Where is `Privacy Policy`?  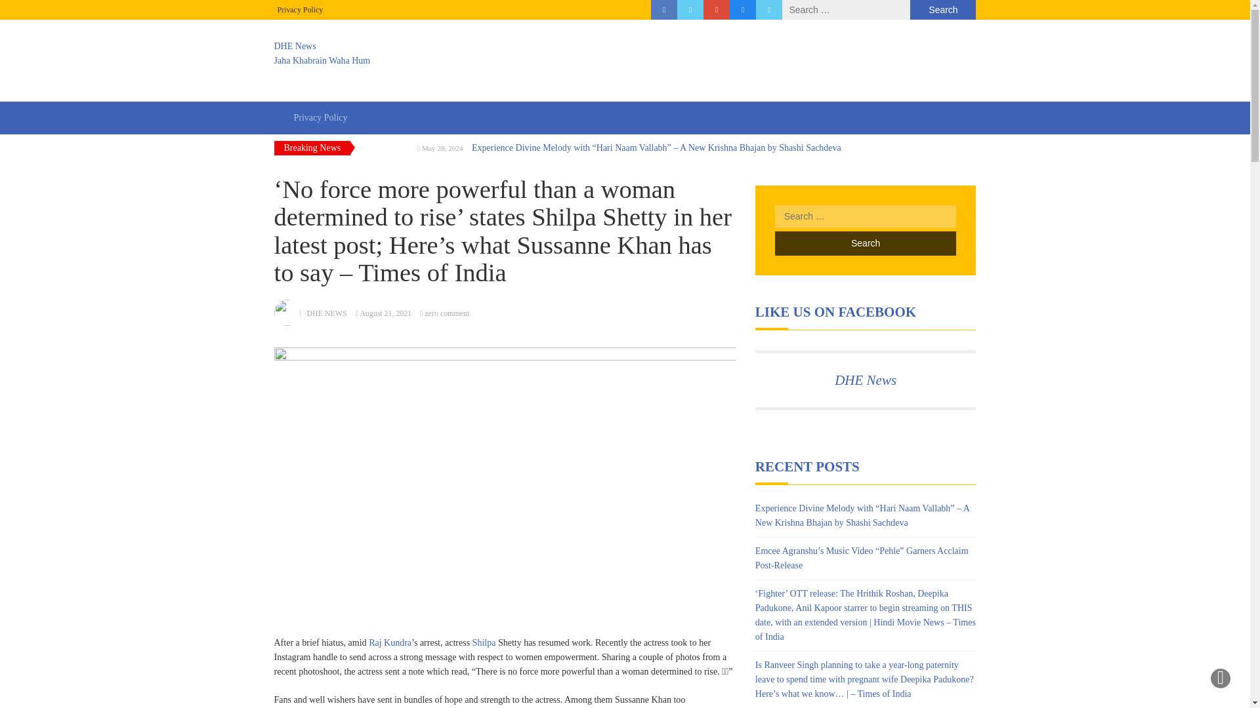 Privacy Policy is located at coordinates (448, 313).